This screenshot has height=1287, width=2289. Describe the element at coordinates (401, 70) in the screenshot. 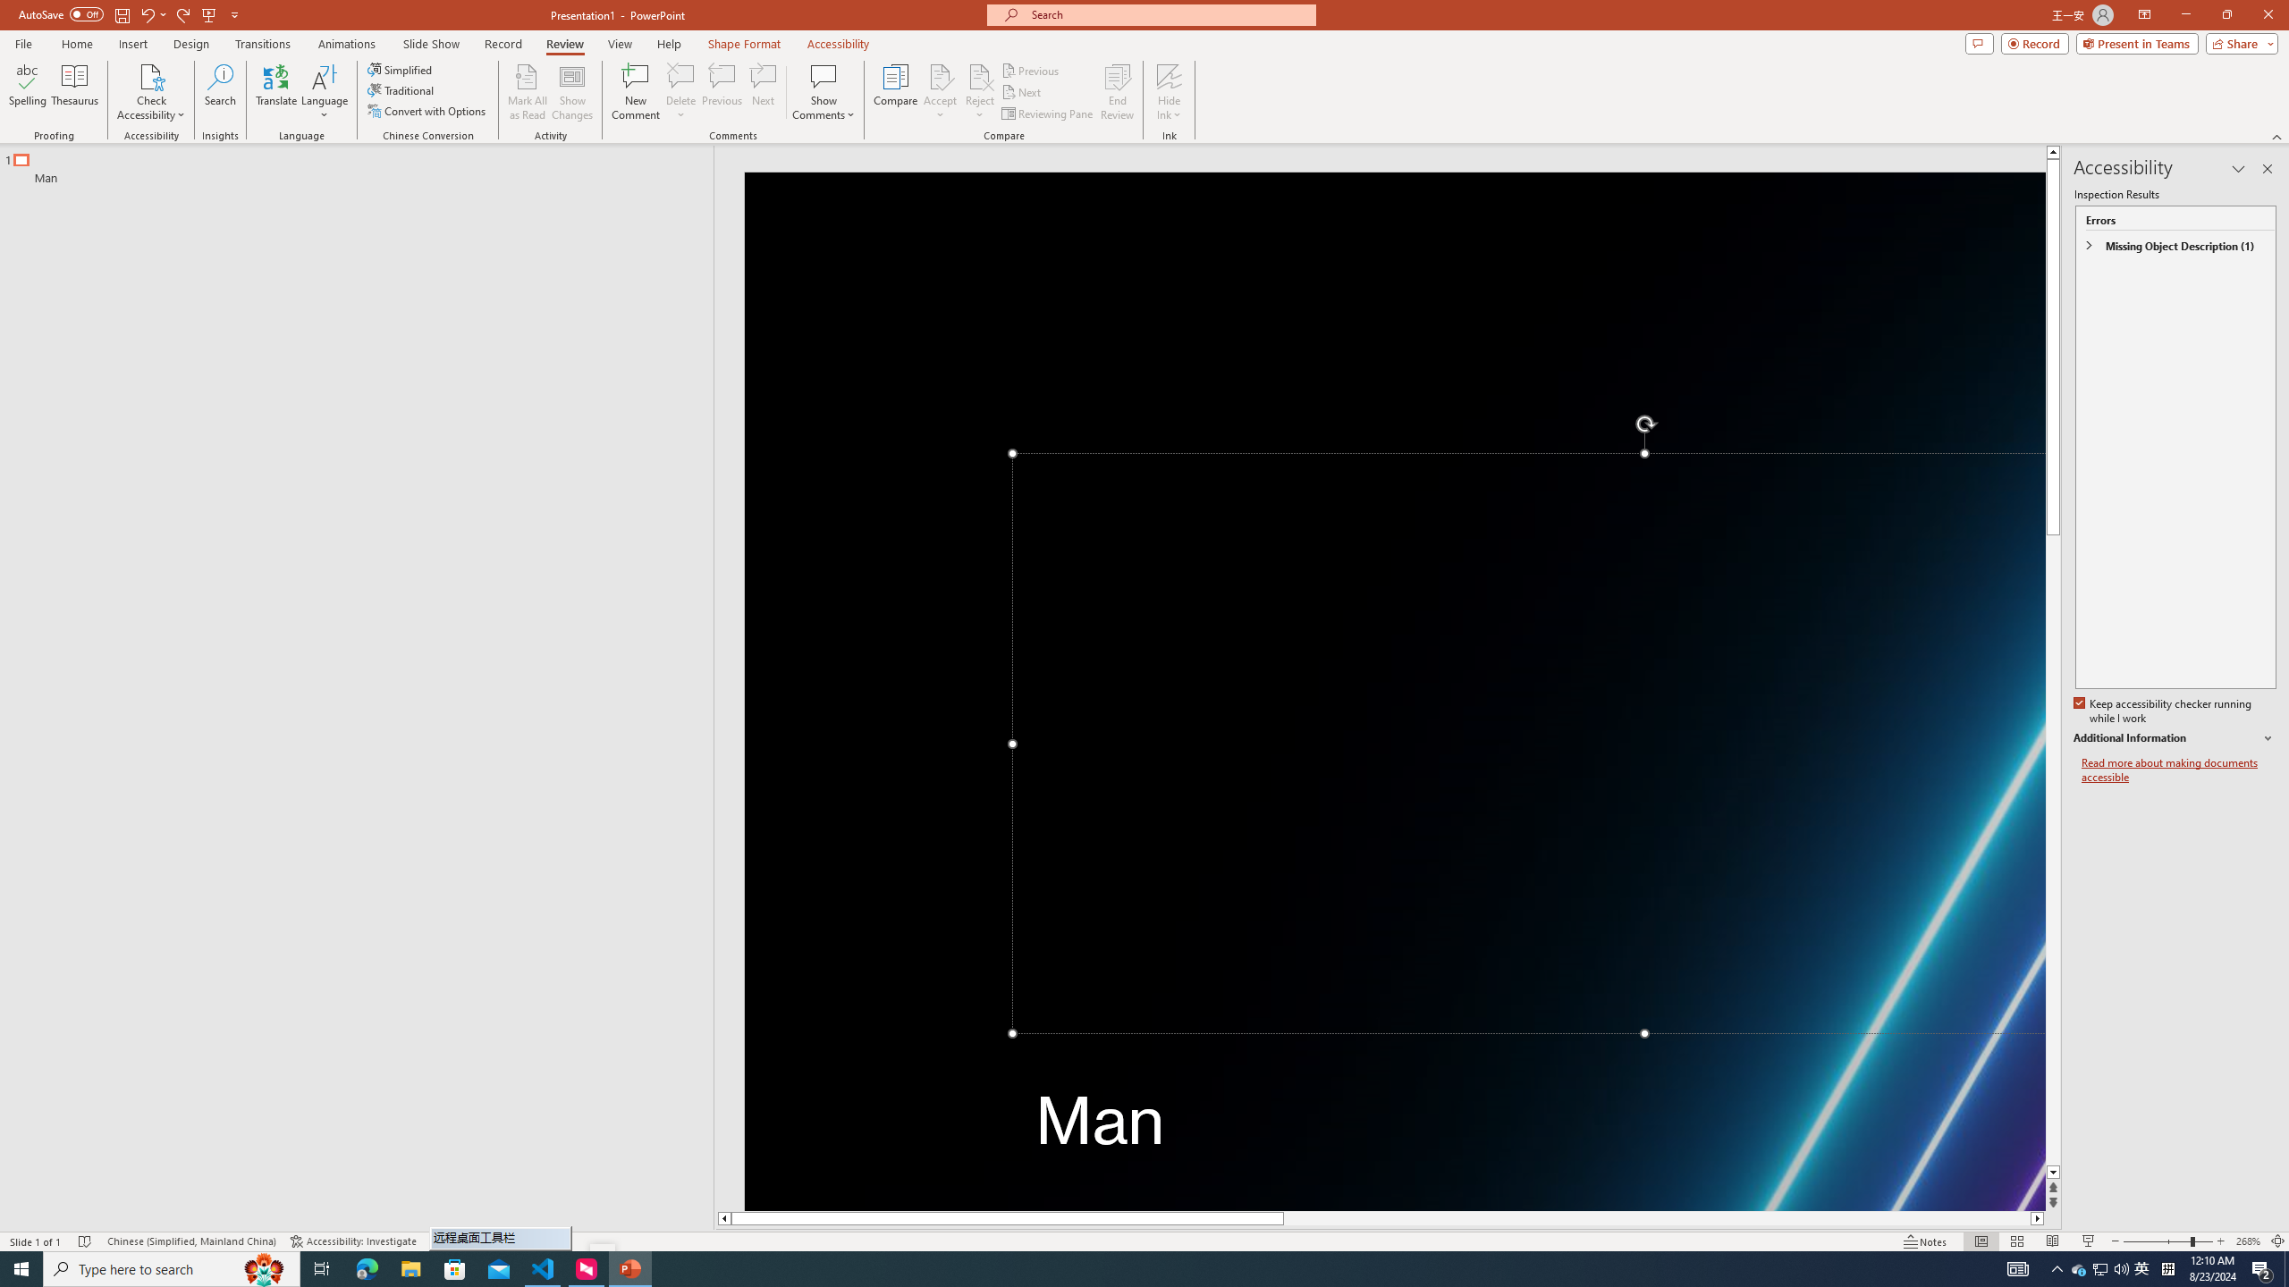

I see `Simplified` at that location.